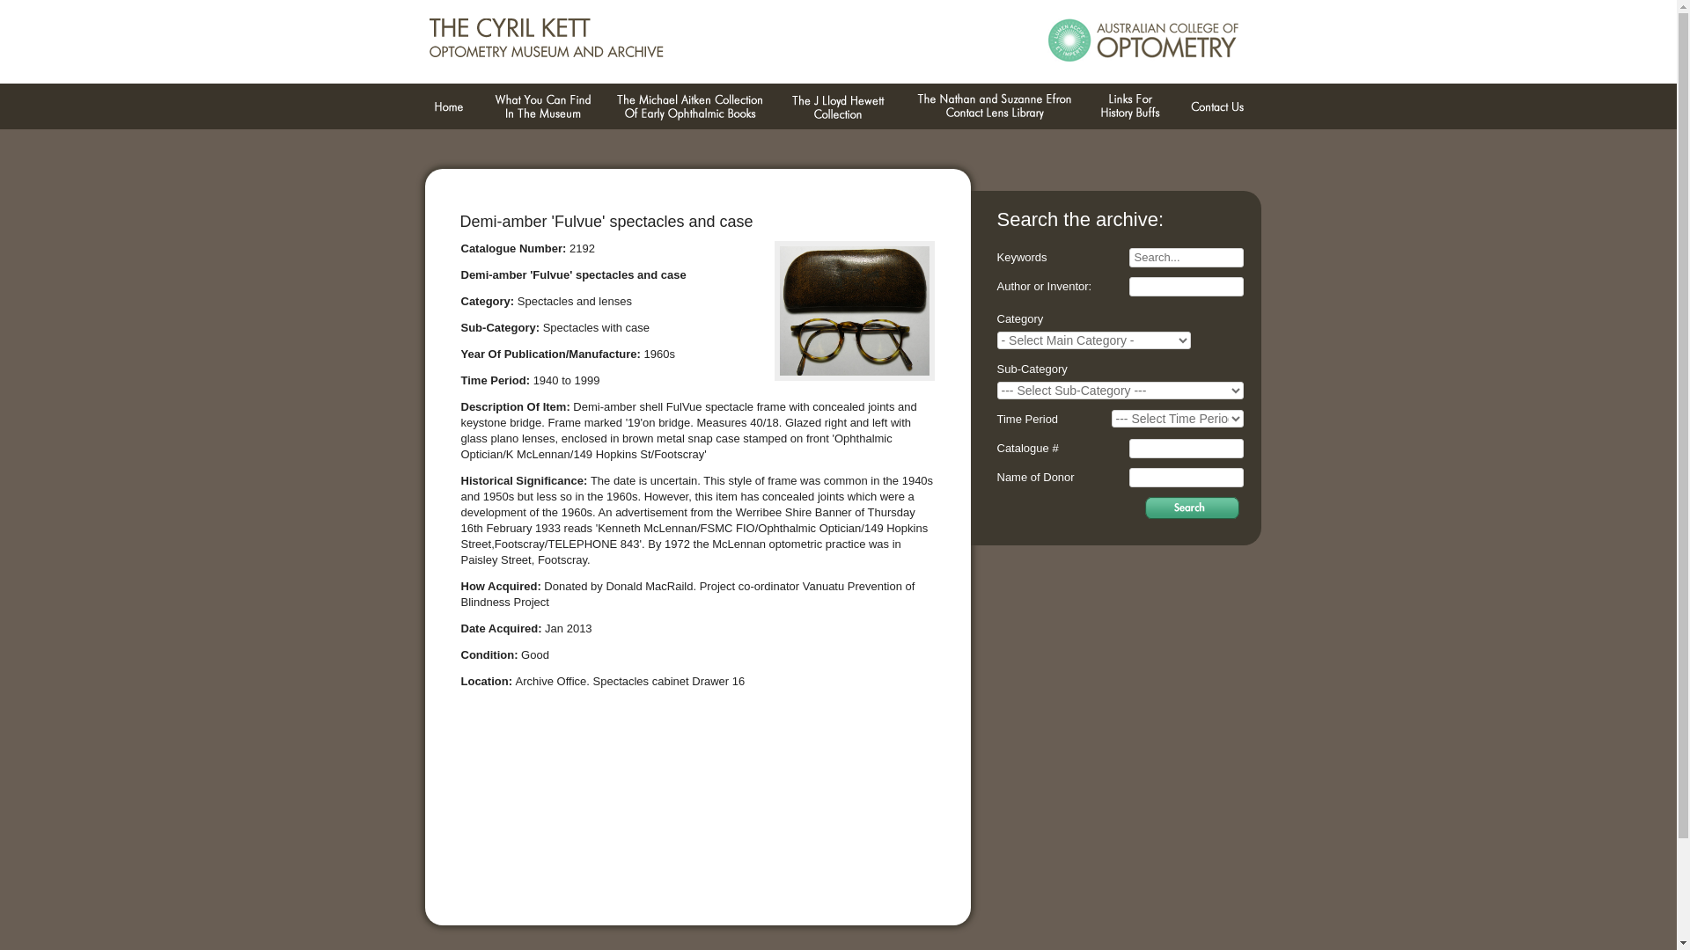 The height and width of the screenshot is (950, 1690). I want to click on HOME, so click(448, 107).